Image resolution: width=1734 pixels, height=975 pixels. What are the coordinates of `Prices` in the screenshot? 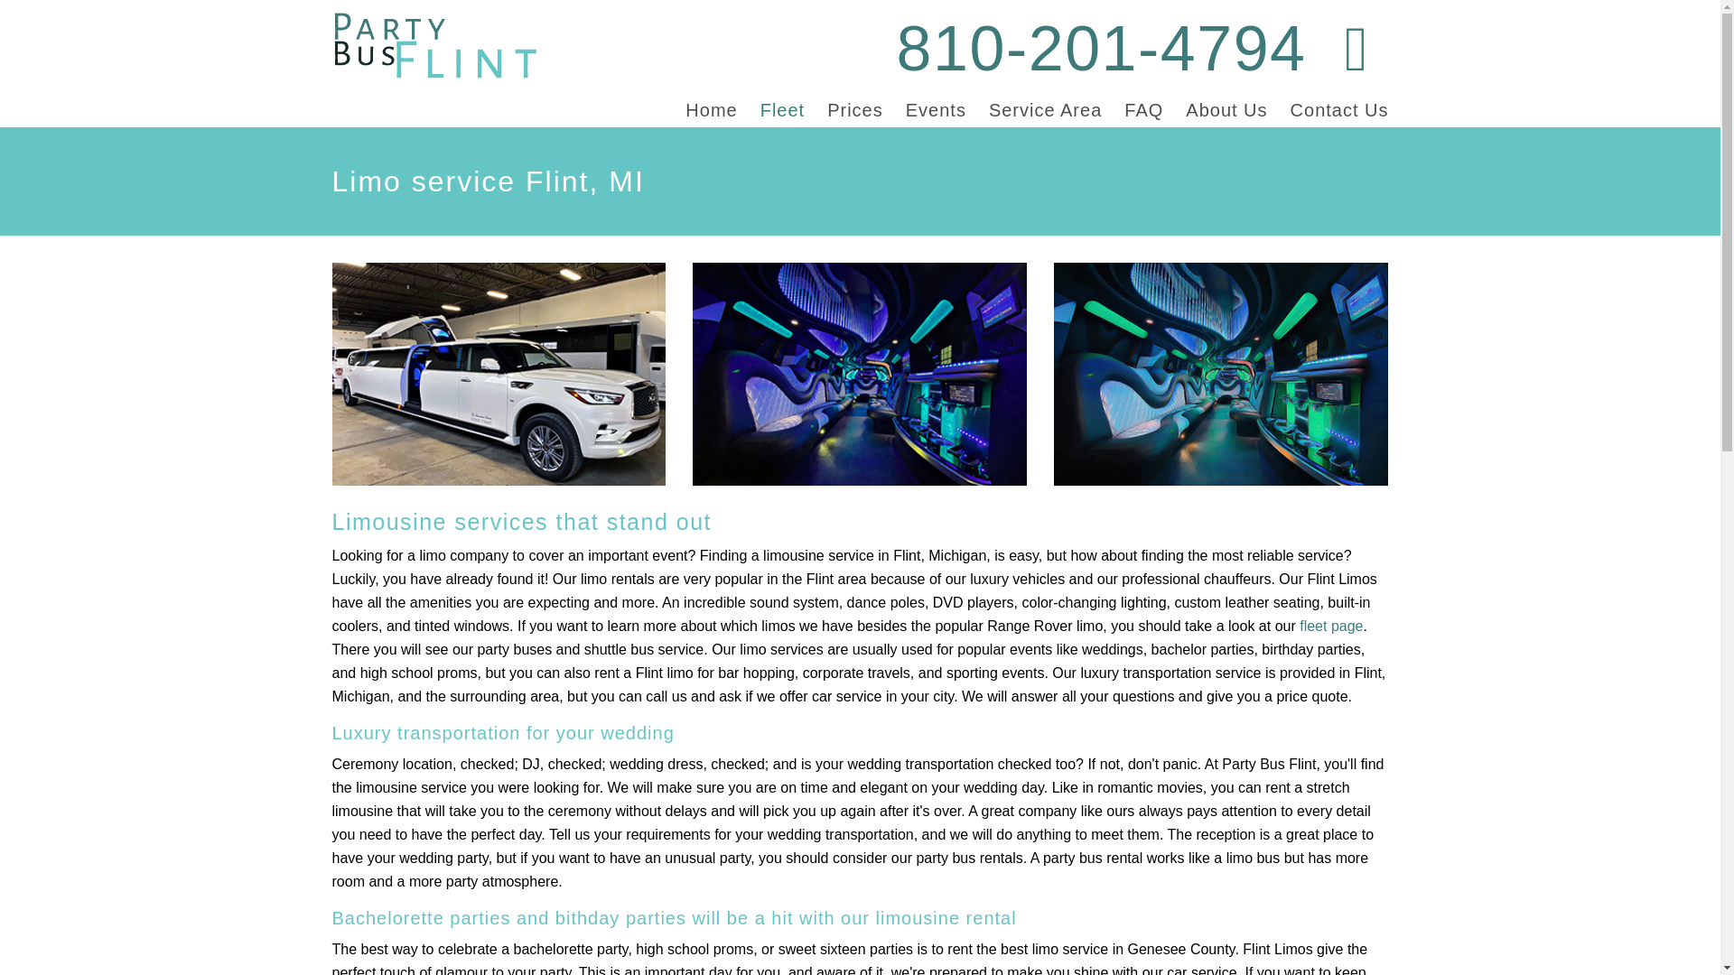 It's located at (854, 110).